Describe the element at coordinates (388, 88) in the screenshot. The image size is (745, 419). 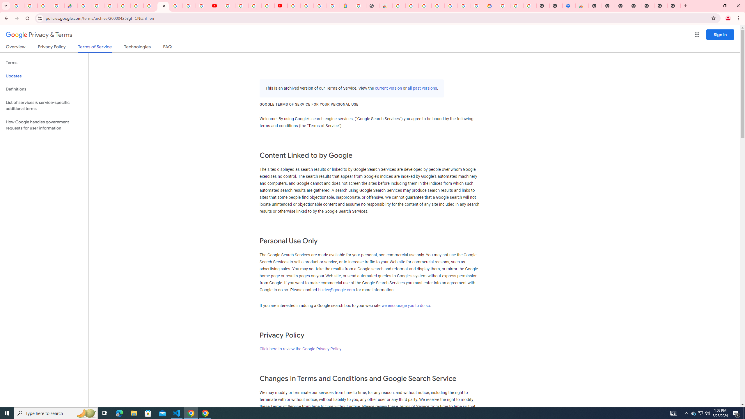
I see `current version` at that location.